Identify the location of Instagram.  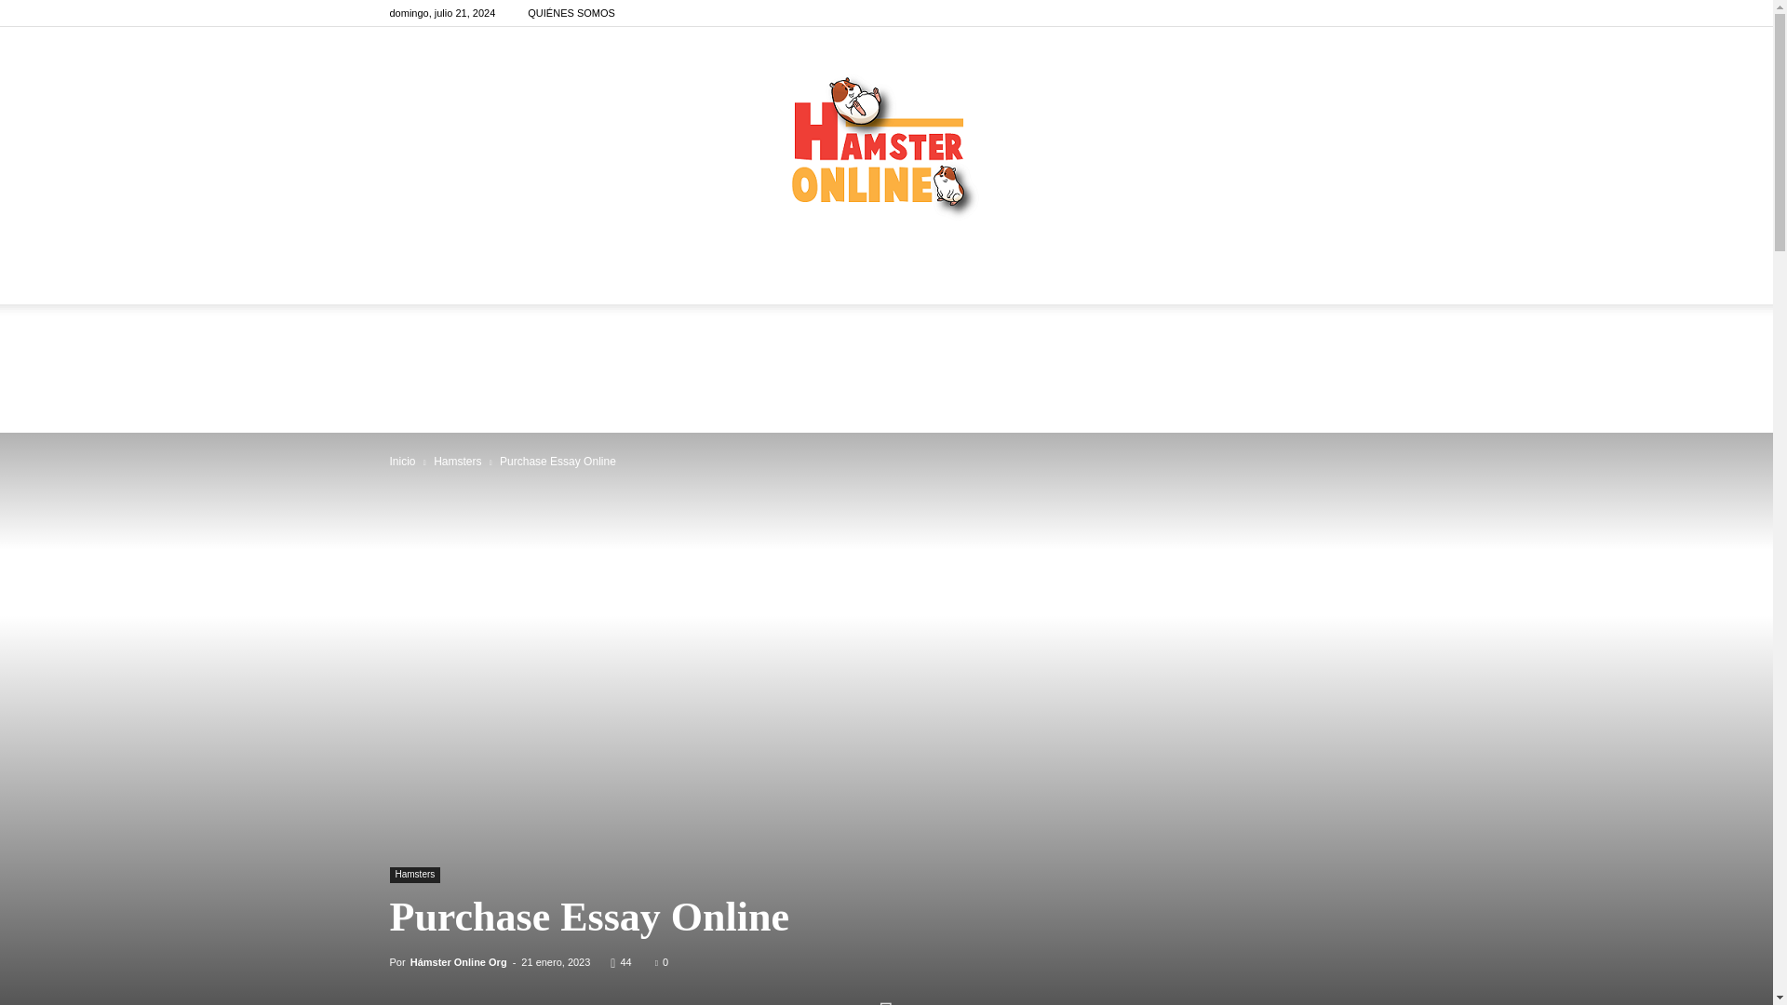
(1338, 13).